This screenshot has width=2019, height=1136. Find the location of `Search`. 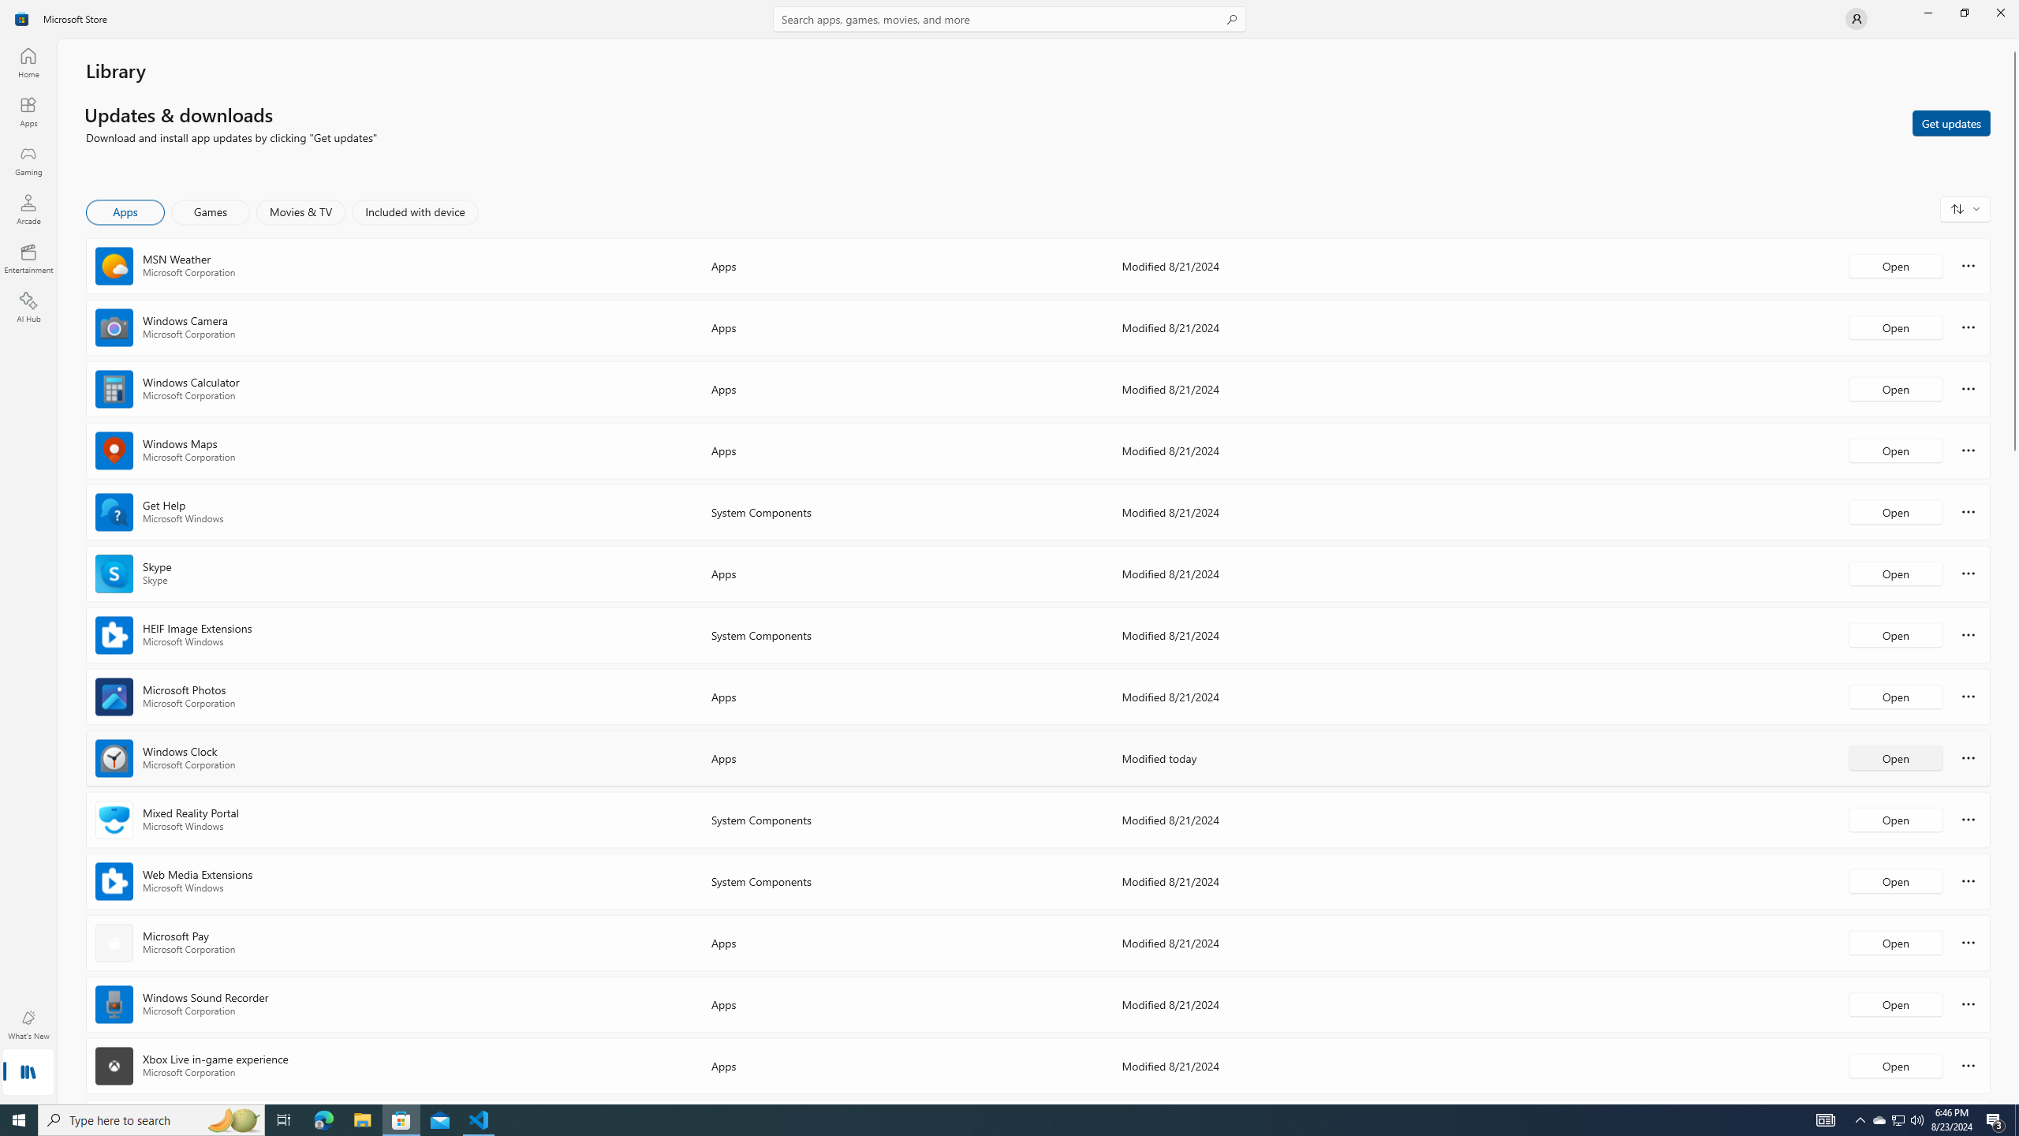

Search is located at coordinates (1009, 19).